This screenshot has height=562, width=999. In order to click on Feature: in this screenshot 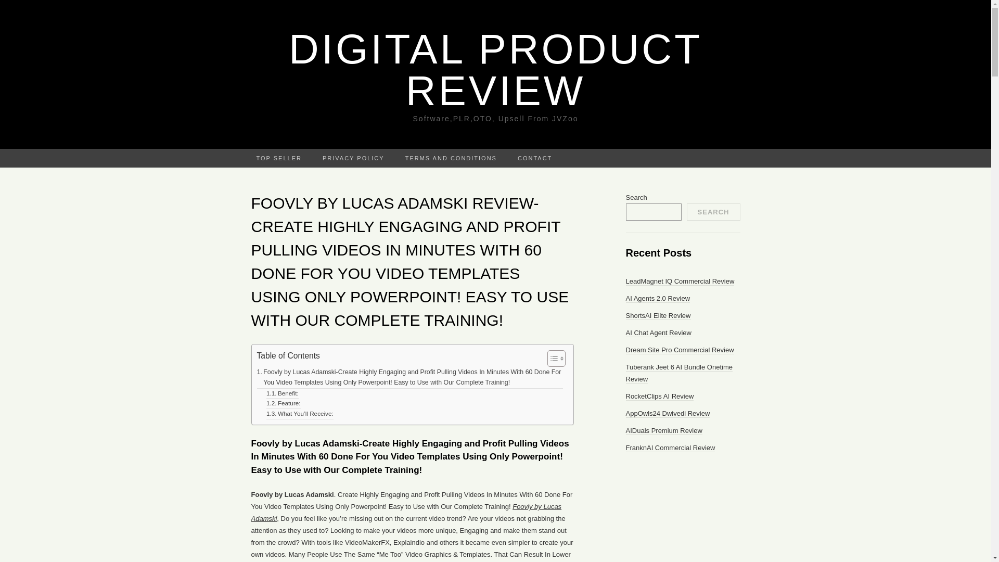, I will do `click(283, 404)`.